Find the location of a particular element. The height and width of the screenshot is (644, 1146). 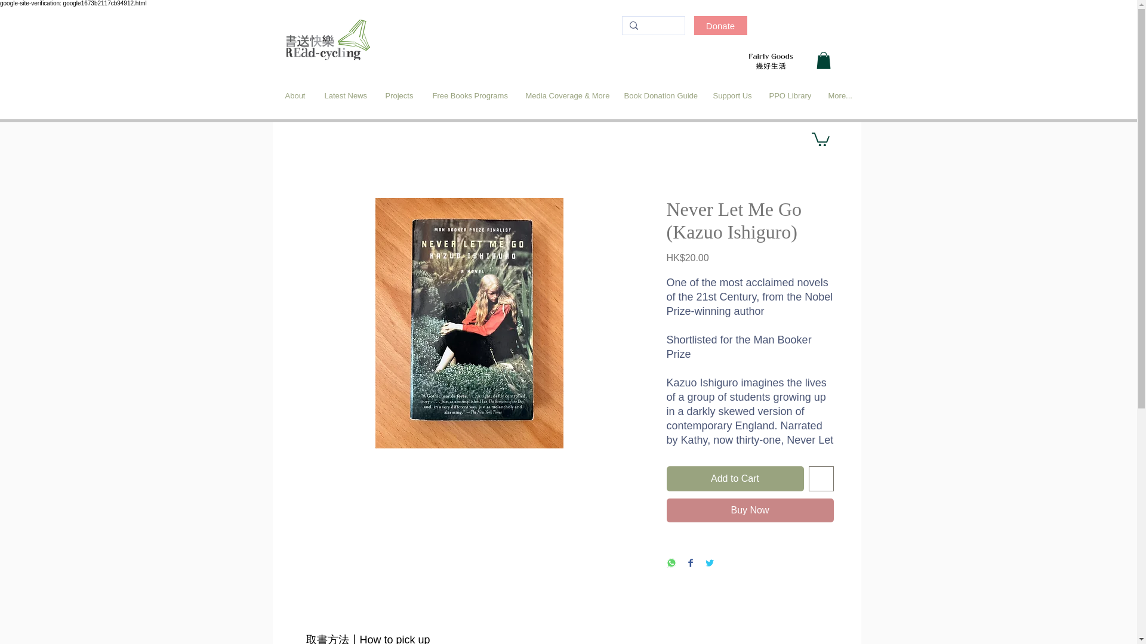

Buy Now is located at coordinates (749, 510).